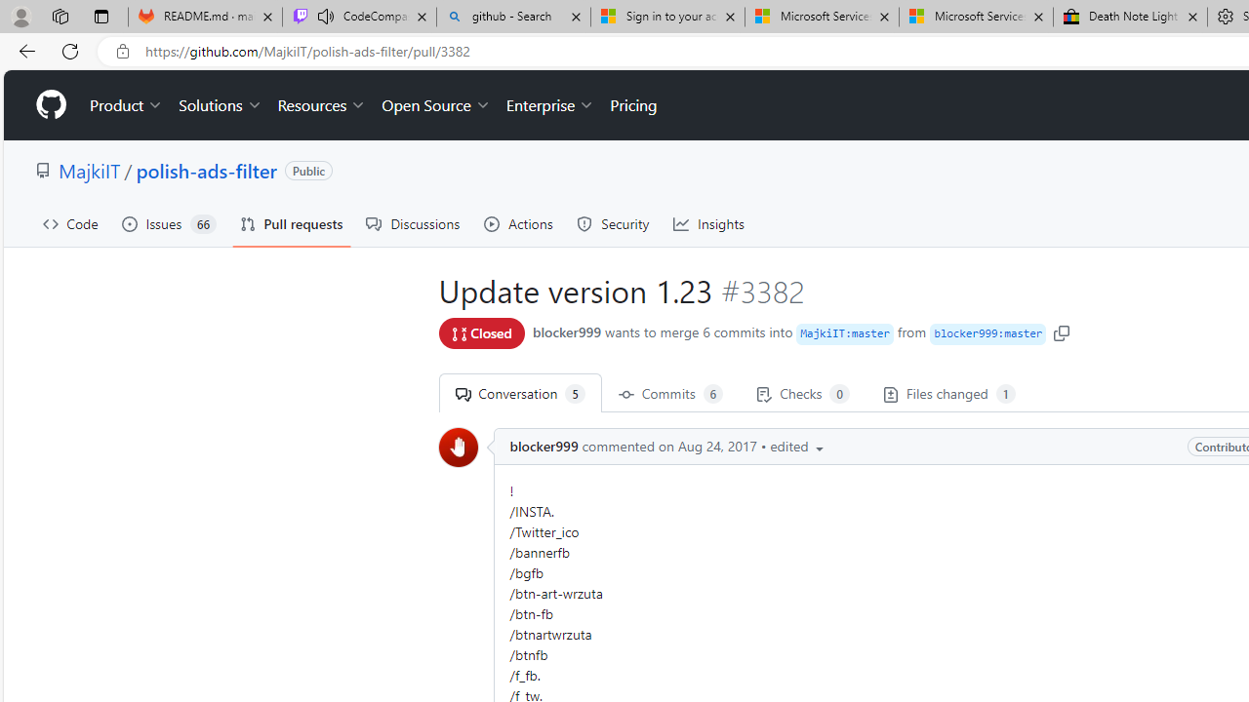 The width and height of the screenshot is (1249, 702). Describe the element at coordinates (513, 18) in the screenshot. I see `github - Search` at that location.